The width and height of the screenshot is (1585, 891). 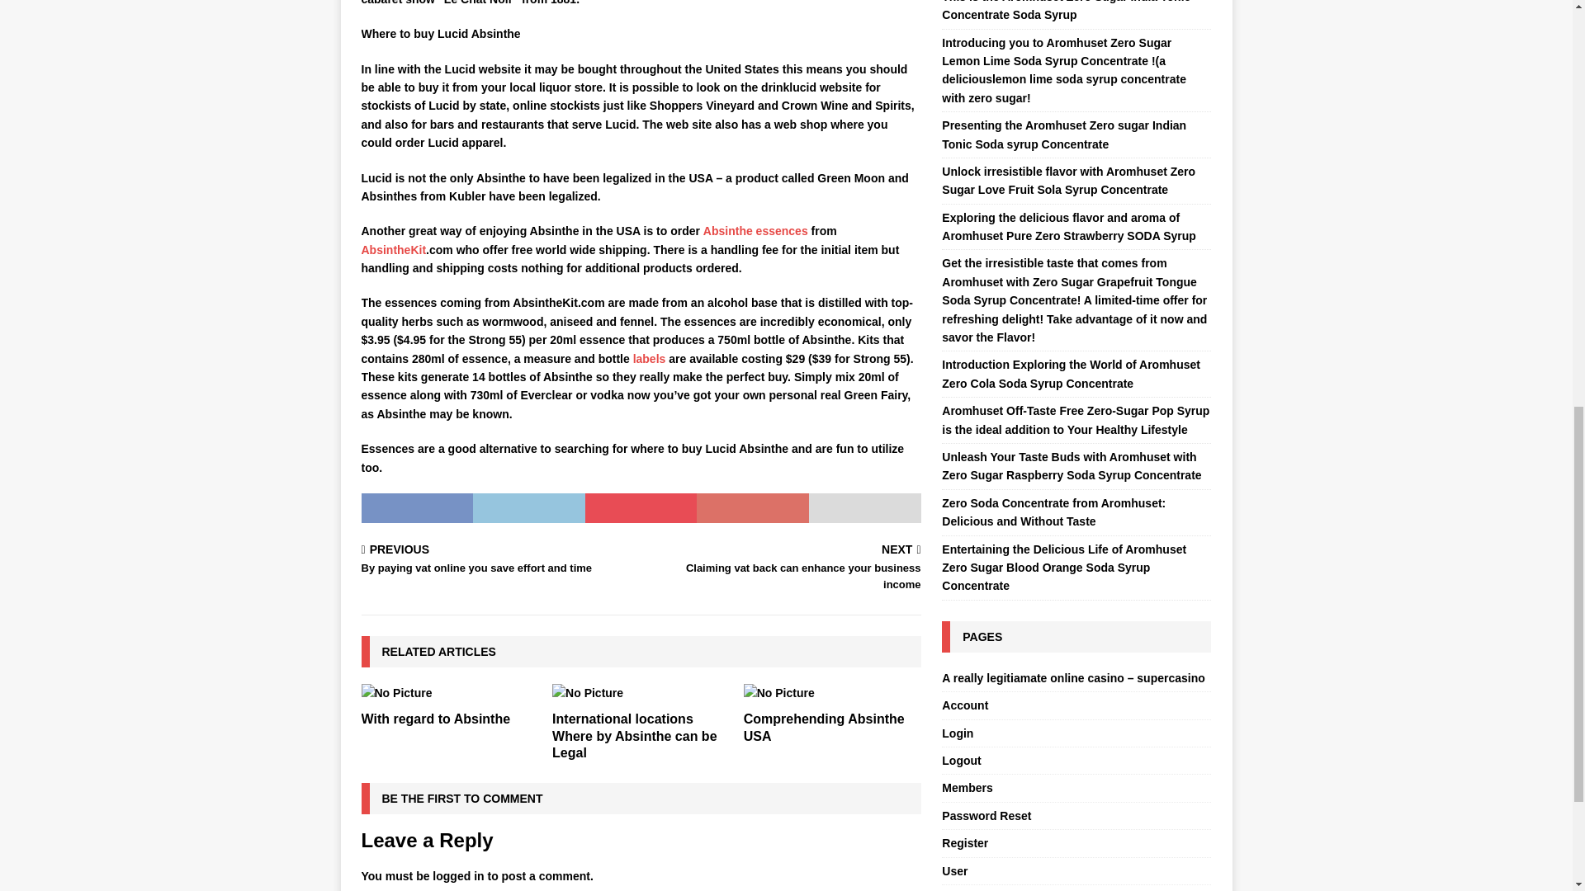 I want to click on AbsintheKit, so click(x=393, y=249).